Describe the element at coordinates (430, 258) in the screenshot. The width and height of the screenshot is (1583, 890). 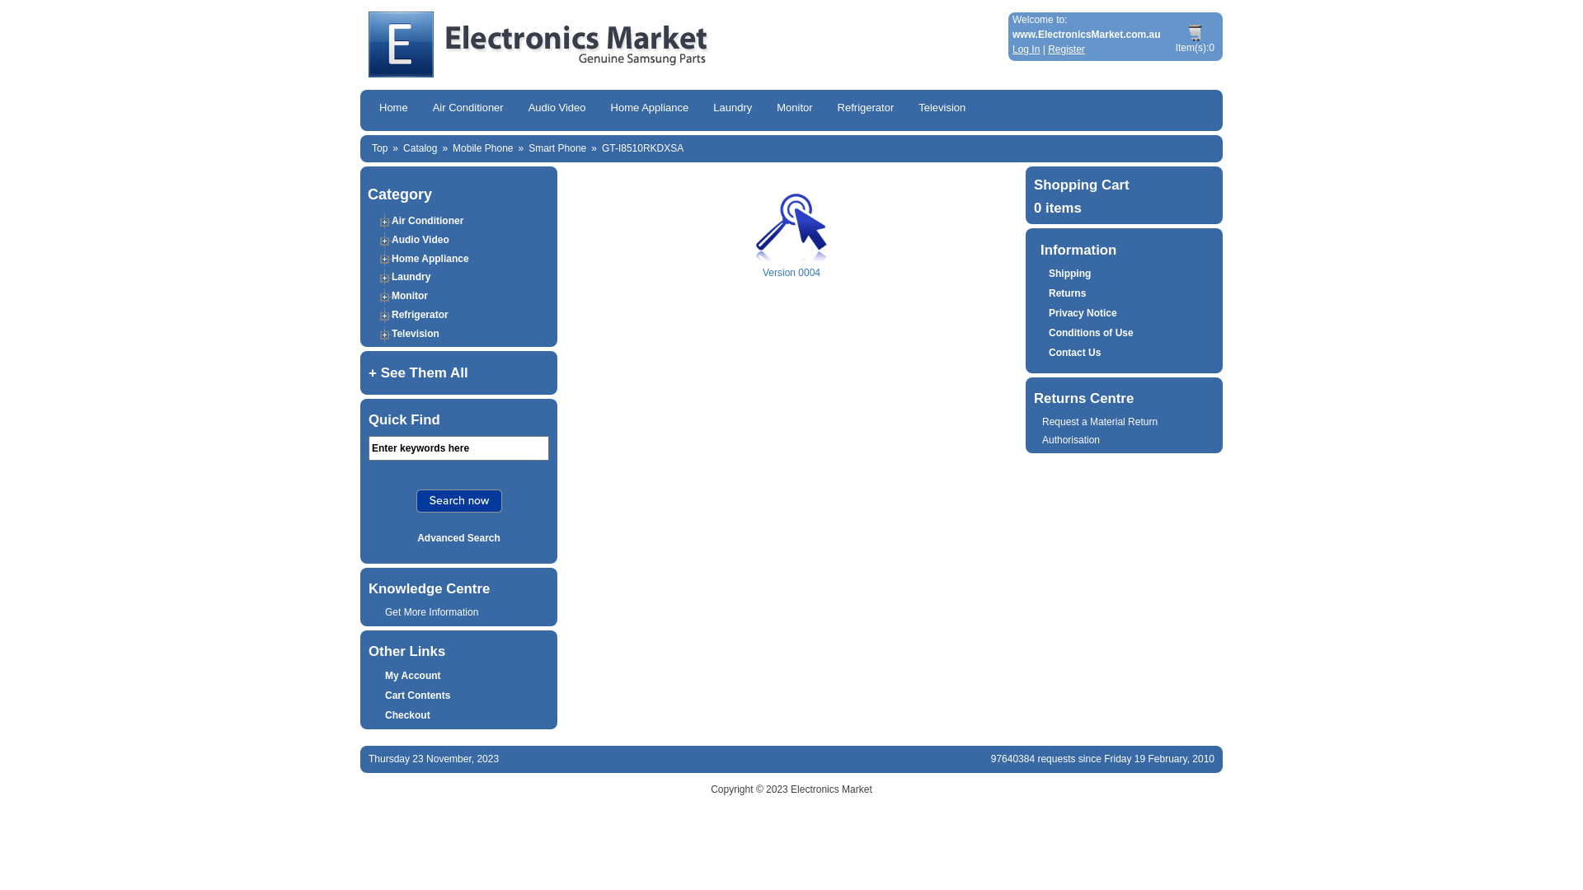
I see `Home Appliance` at that location.